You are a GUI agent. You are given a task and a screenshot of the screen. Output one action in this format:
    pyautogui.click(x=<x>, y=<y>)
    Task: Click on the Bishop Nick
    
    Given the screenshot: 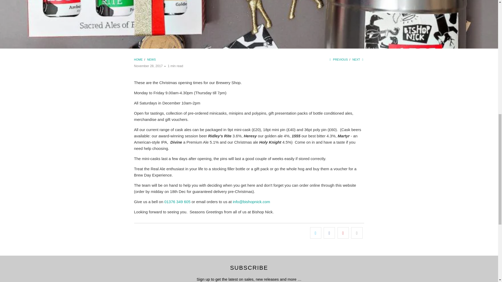 What is the action you would take?
    pyautogui.click(x=139, y=60)
    